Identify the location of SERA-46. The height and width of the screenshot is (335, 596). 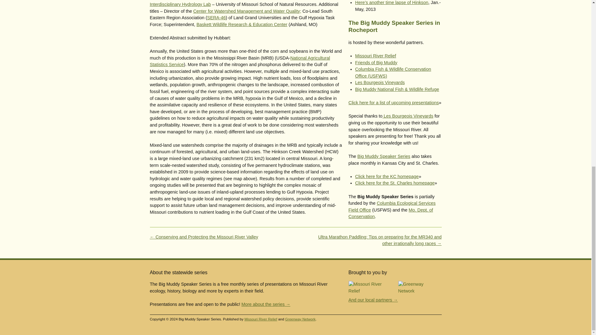
(216, 17).